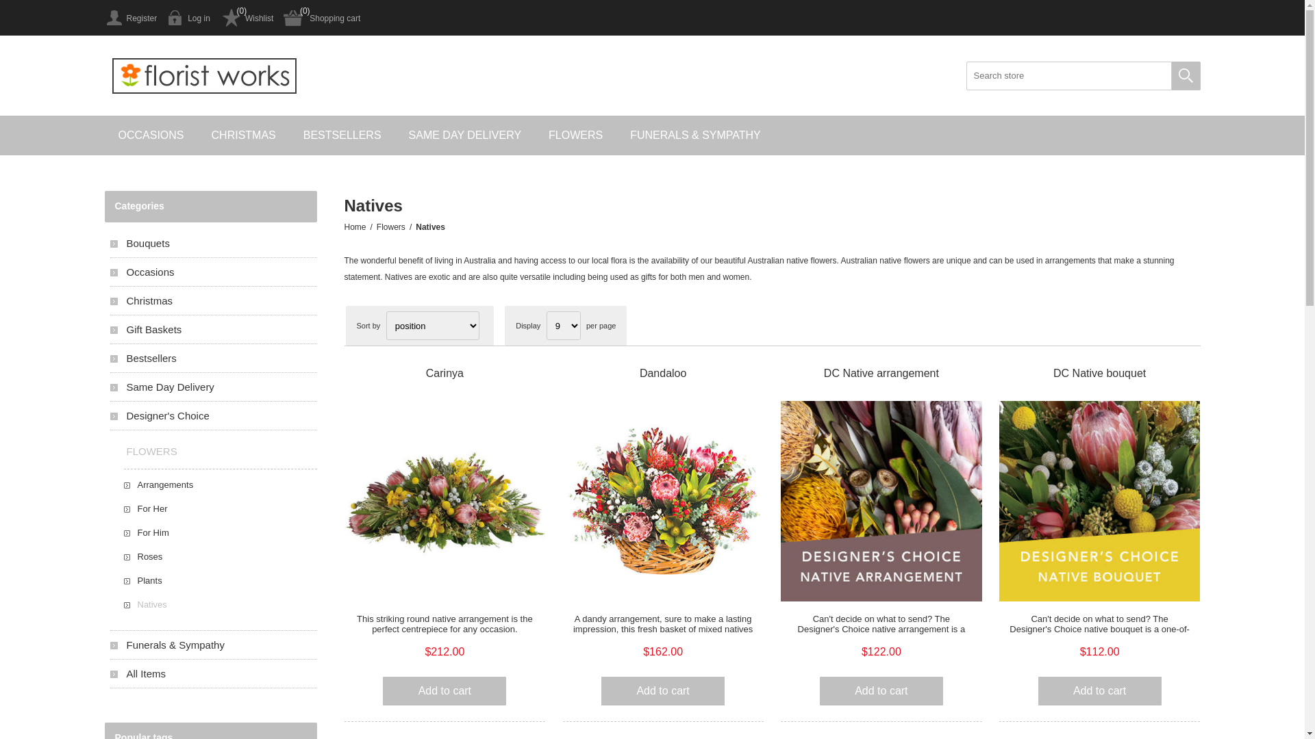  What do you see at coordinates (881, 691) in the screenshot?
I see `Add to cart` at bounding box center [881, 691].